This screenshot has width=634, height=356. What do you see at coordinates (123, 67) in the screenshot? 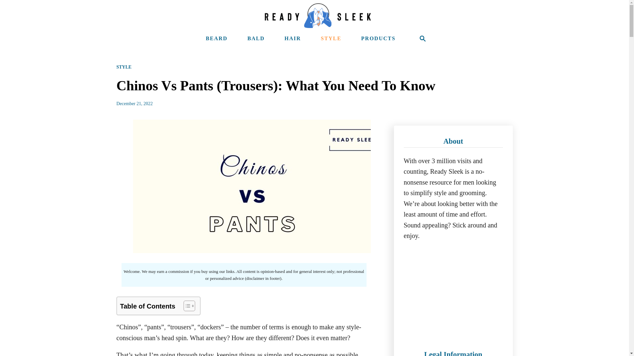
I see `STYLE` at bounding box center [123, 67].